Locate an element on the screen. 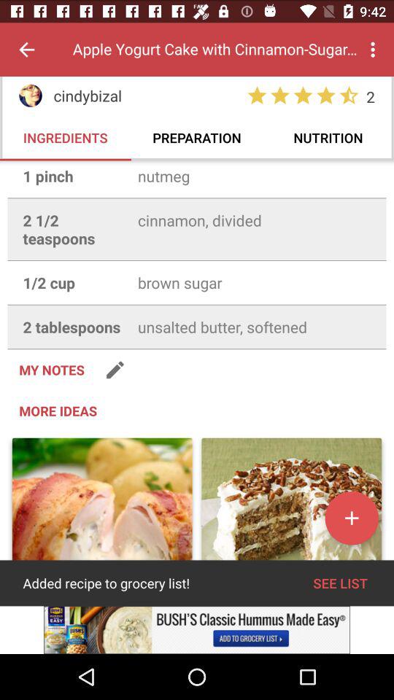 This screenshot has height=700, width=394. select the symbol beside 2 is located at coordinates (349, 96).